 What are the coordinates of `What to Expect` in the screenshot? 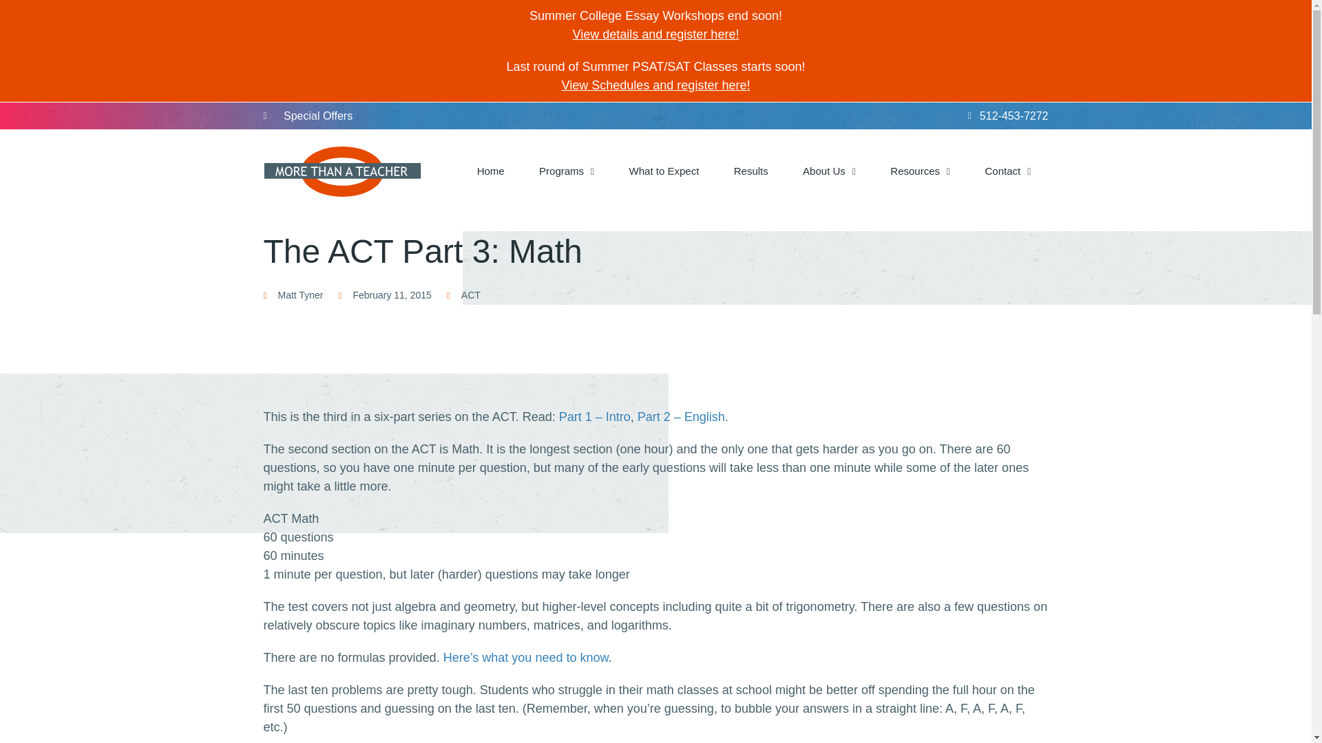 It's located at (664, 171).